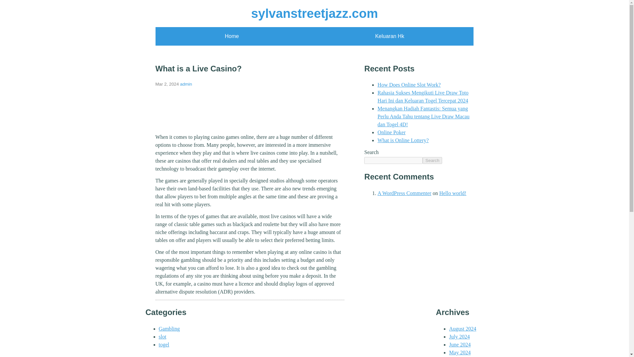 This screenshot has width=634, height=357. What do you see at coordinates (391, 132) in the screenshot?
I see `Online Poker` at bounding box center [391, 132].